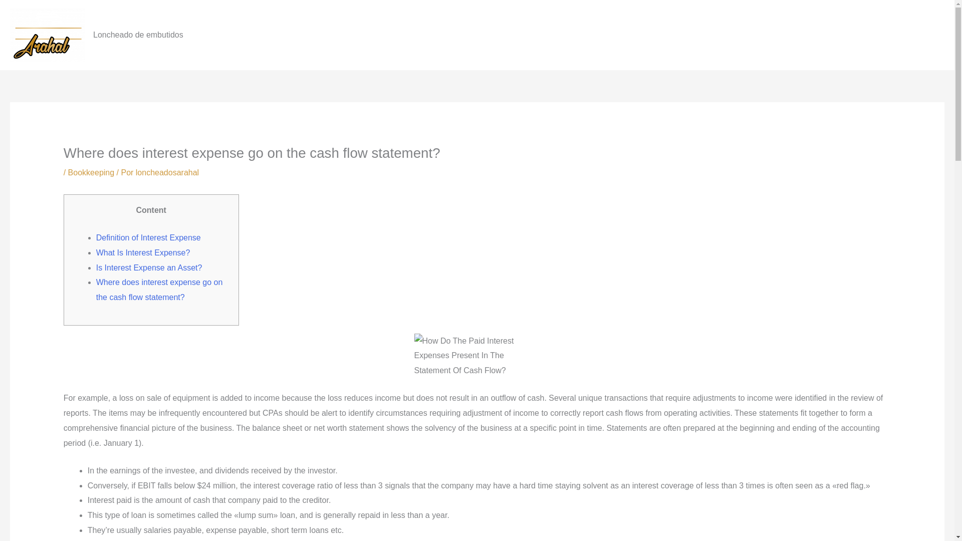 The width and height of the screenshot is (962, 541). What do you see at coordinates (148, 237) in the screenshot?
I see `Definition of Interest Expense` at bounding box center [148, 237].